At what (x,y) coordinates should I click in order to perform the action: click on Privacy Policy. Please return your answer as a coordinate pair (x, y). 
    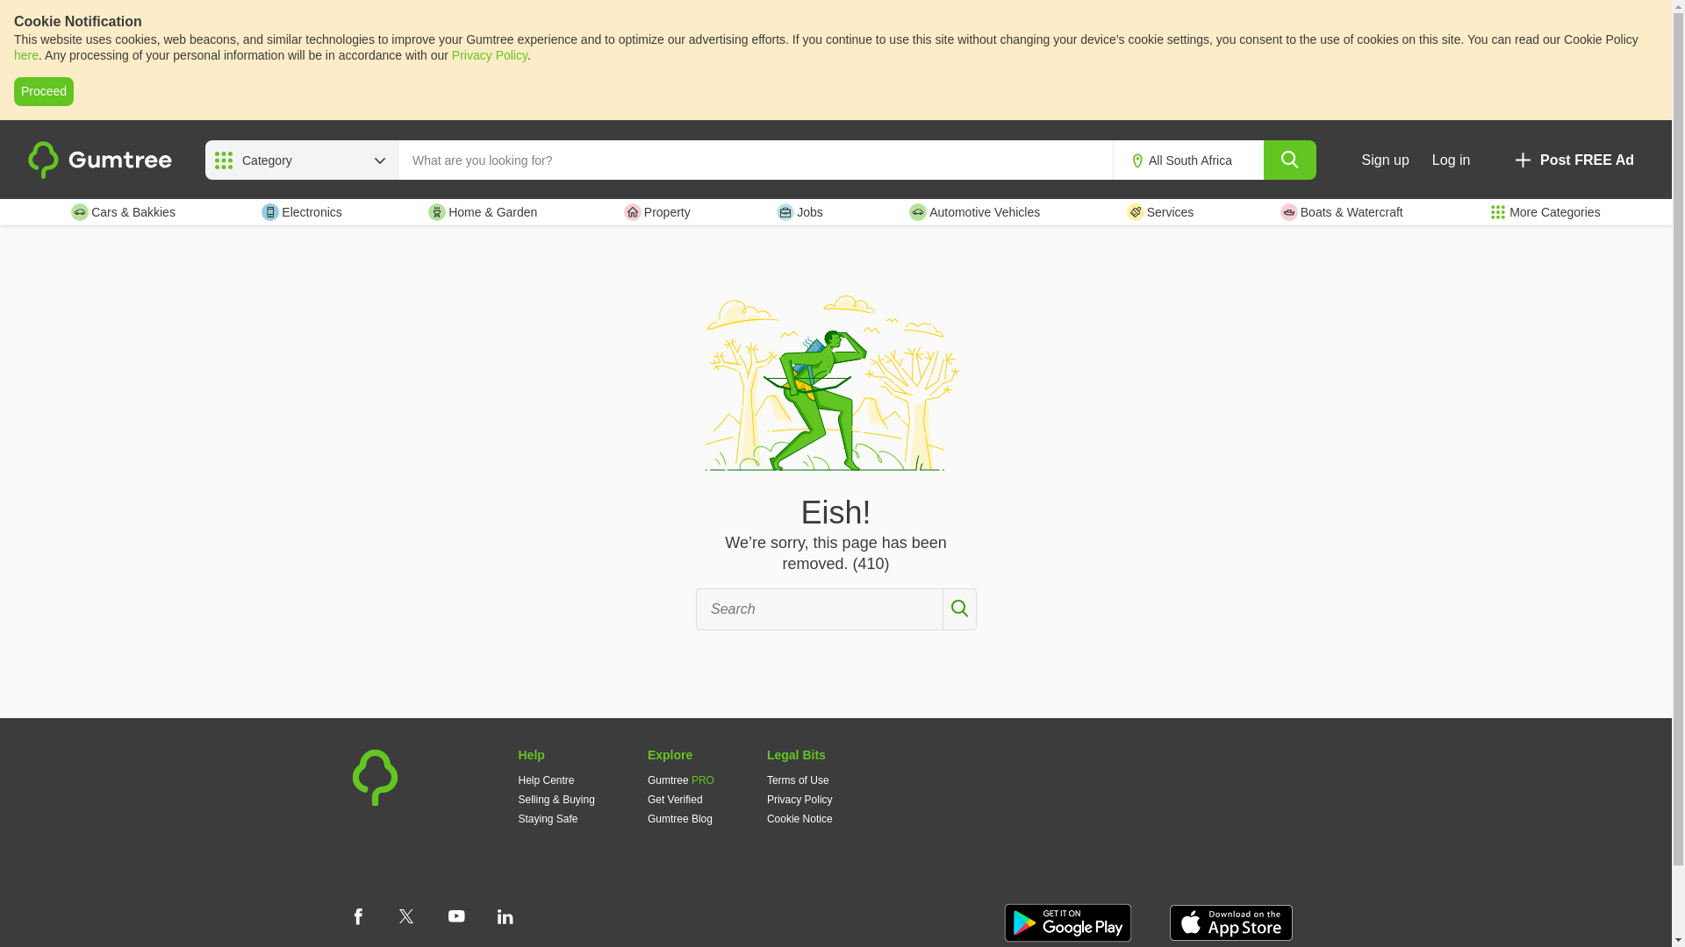
    Looking at the image, I should click on (489, 55).